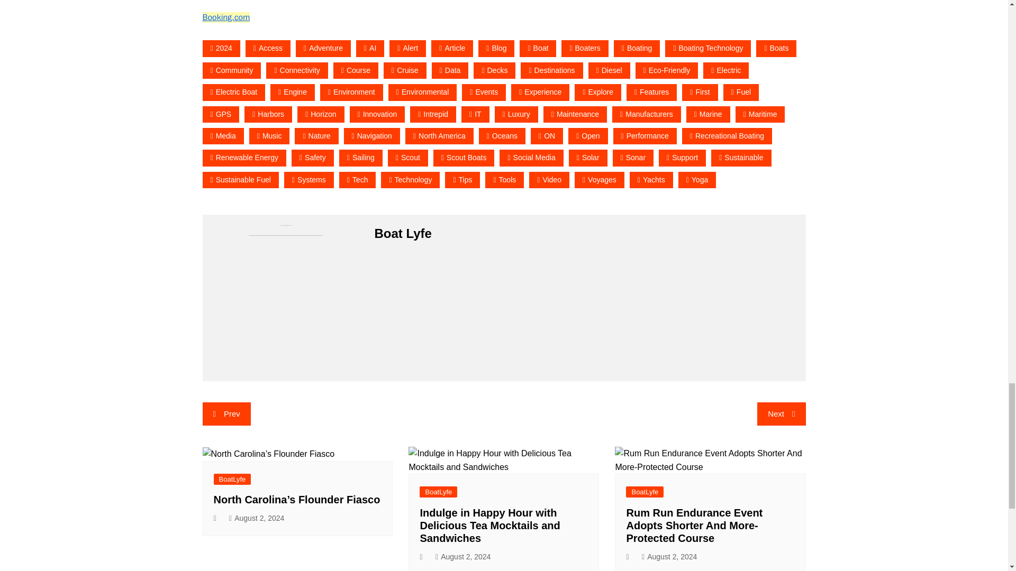 Image resolution: width=1016 pixels, height=571 pixels. Describe the element at coordinates (637, 48) in the screenshot. I see `Boating` at that location.